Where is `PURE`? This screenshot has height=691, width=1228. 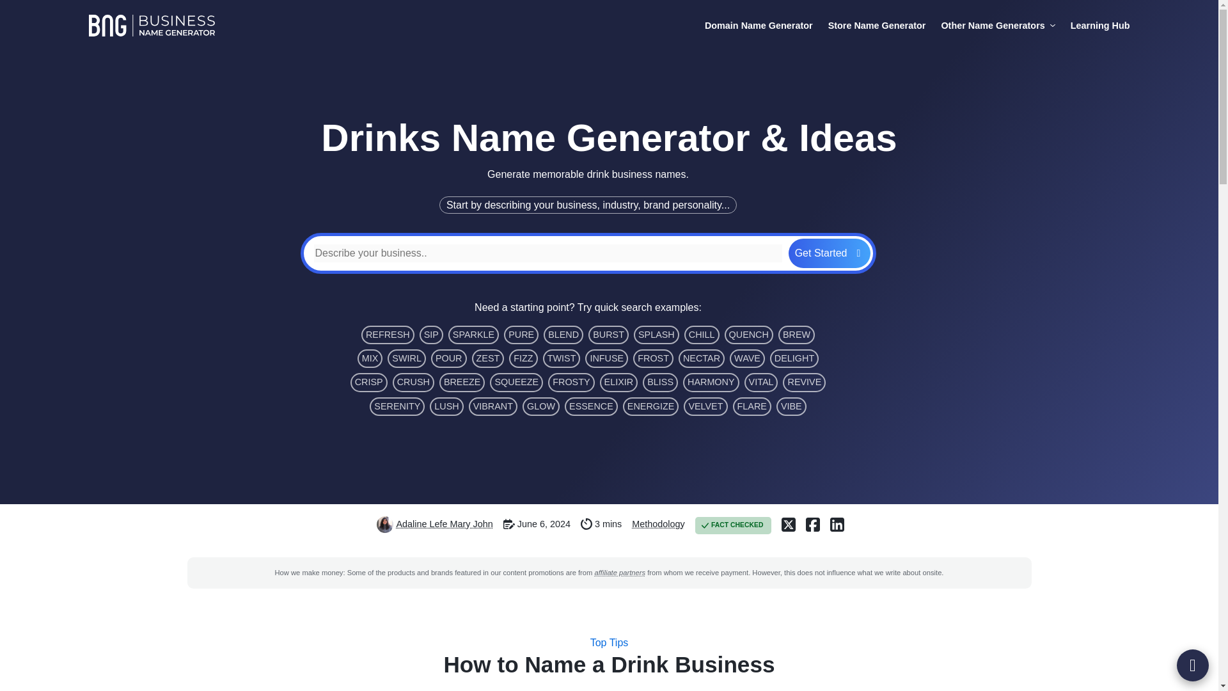
PURE is located at coordinates (521, 334).